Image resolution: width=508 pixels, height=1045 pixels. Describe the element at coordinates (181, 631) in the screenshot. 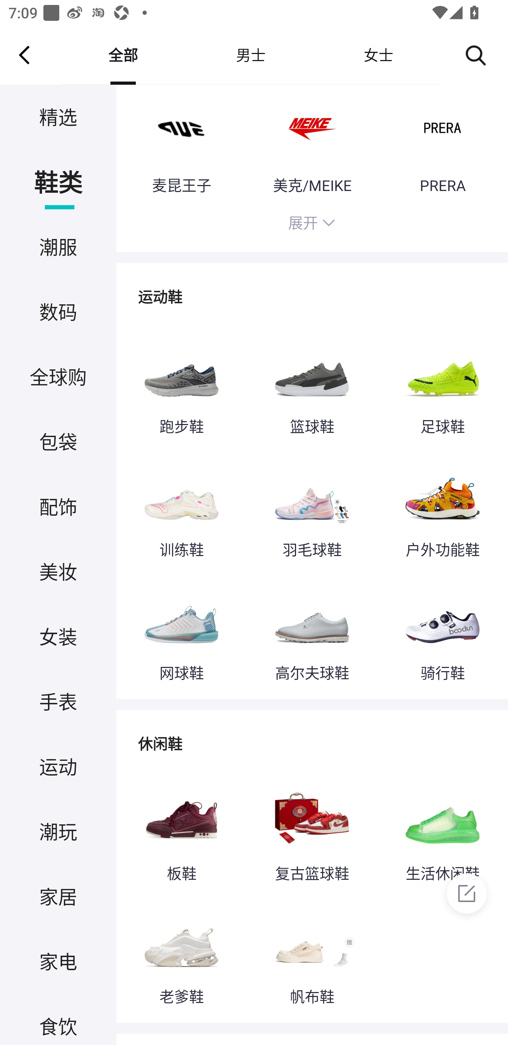

I see `网球鞋` at that location.